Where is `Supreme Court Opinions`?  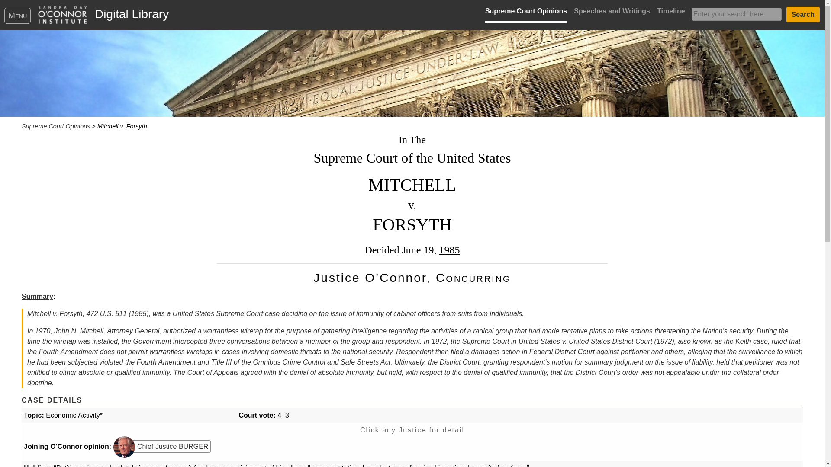
Supreme Court Opinions is located at coordinates (526, 13).